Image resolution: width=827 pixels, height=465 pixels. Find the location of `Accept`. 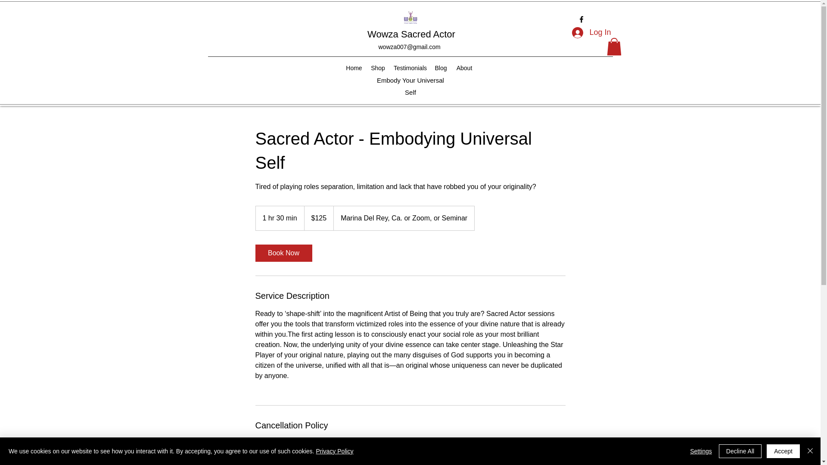

Accept is located at coordinates (783, 451).